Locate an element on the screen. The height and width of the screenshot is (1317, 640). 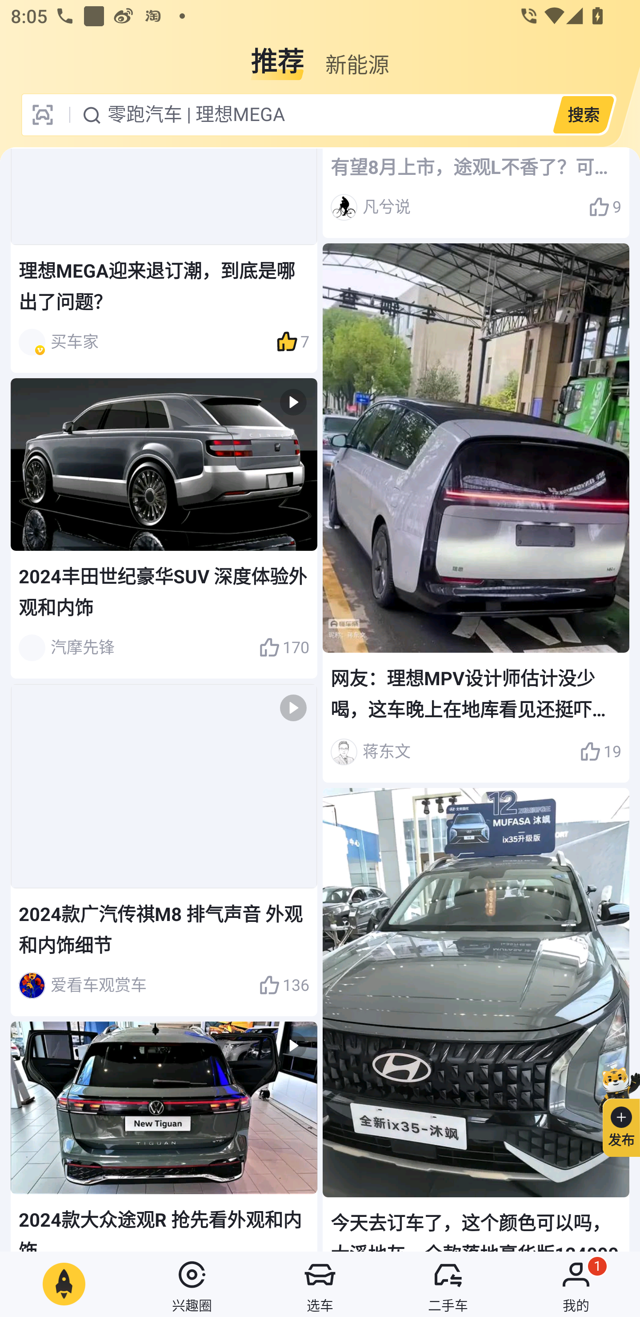
19 is located at coordinates (600, 752).